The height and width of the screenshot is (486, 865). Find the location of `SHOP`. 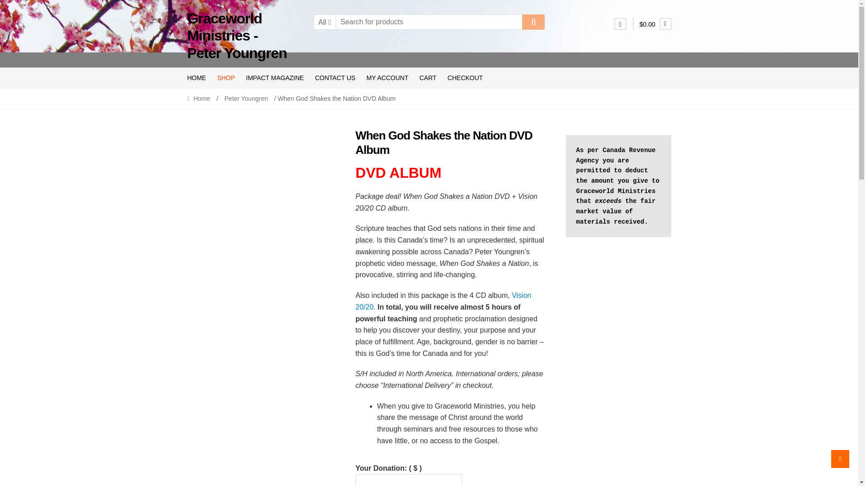

SHOP is located at coordinates (226, 78).